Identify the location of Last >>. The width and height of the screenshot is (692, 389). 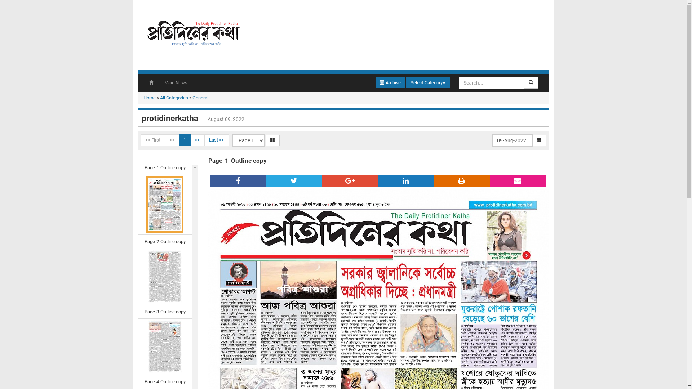
(216, 140).